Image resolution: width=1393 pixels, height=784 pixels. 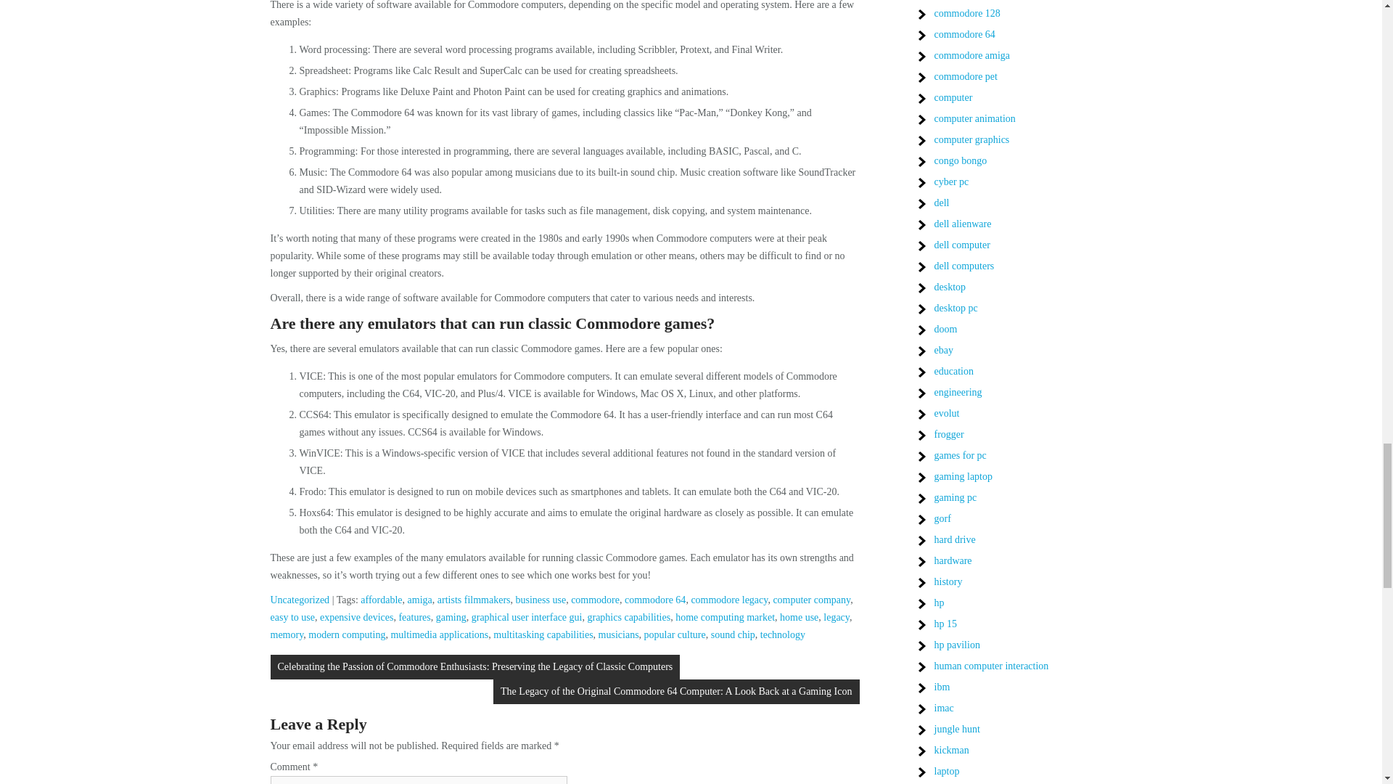 I want to click on affordable, so click(x=382, y=600).